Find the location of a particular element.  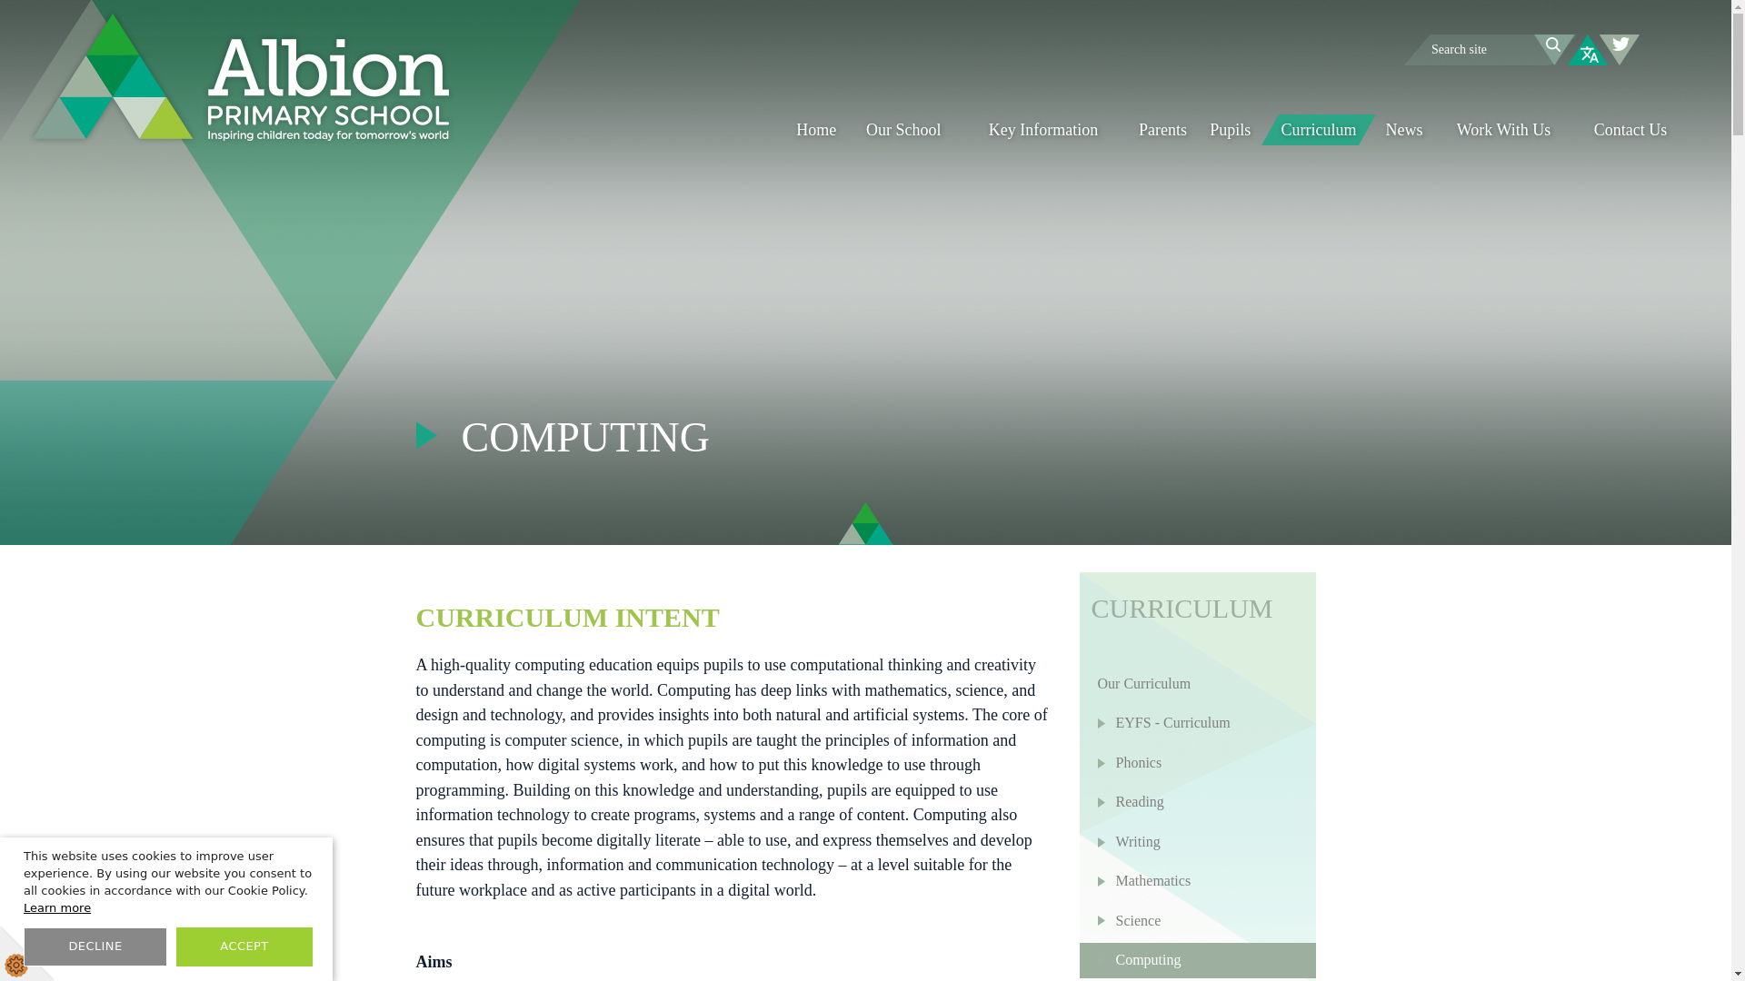

Our School is located at coordinates (903, 129).